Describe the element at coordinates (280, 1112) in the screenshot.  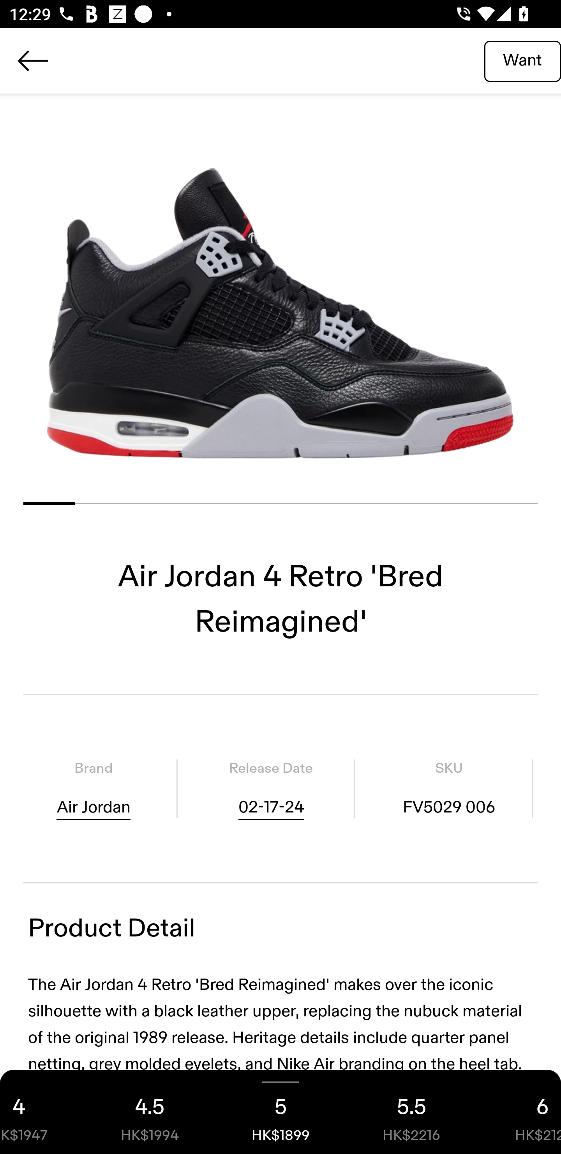
I see `5 HK$1899` at that location.